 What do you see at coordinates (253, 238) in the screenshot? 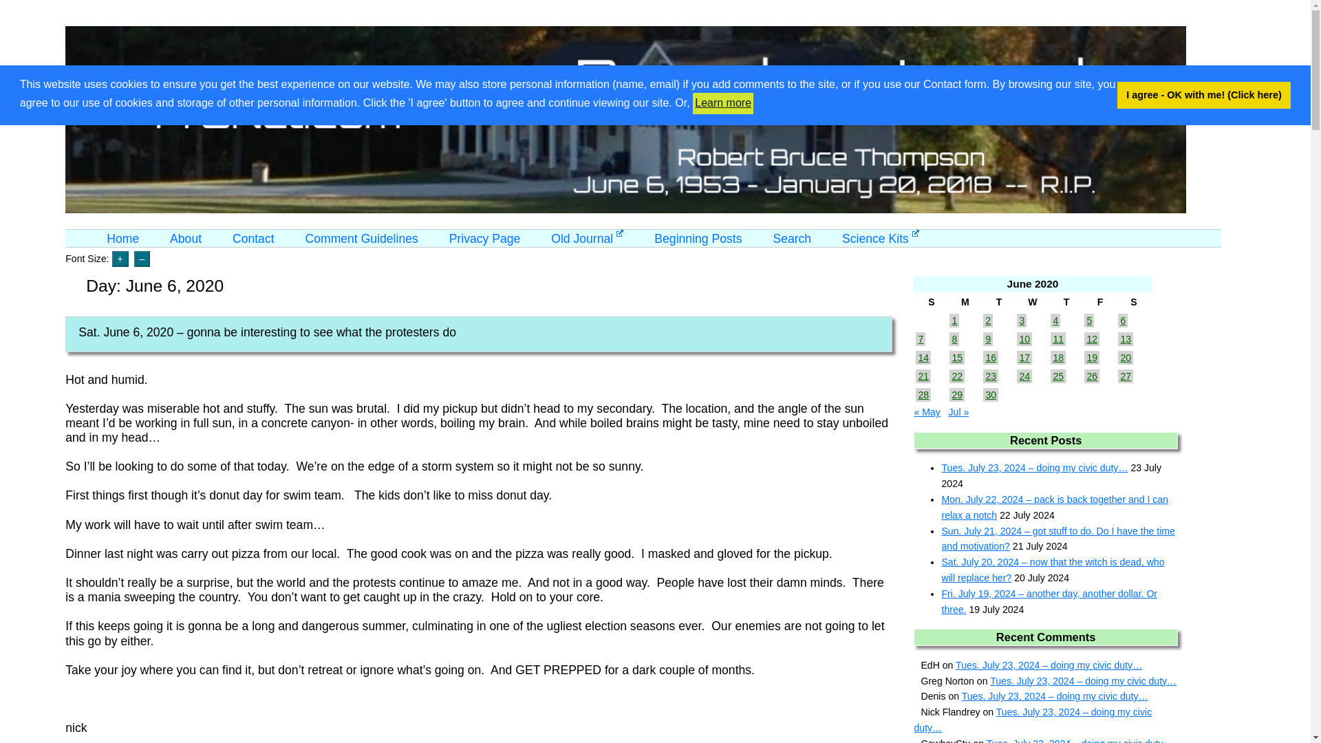
I see `Contact` at bounding box center [253, 238].